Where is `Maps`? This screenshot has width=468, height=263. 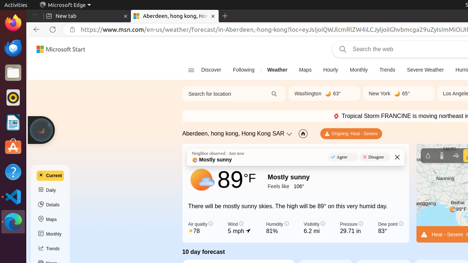
Maps is located at coordinates (306, 70).